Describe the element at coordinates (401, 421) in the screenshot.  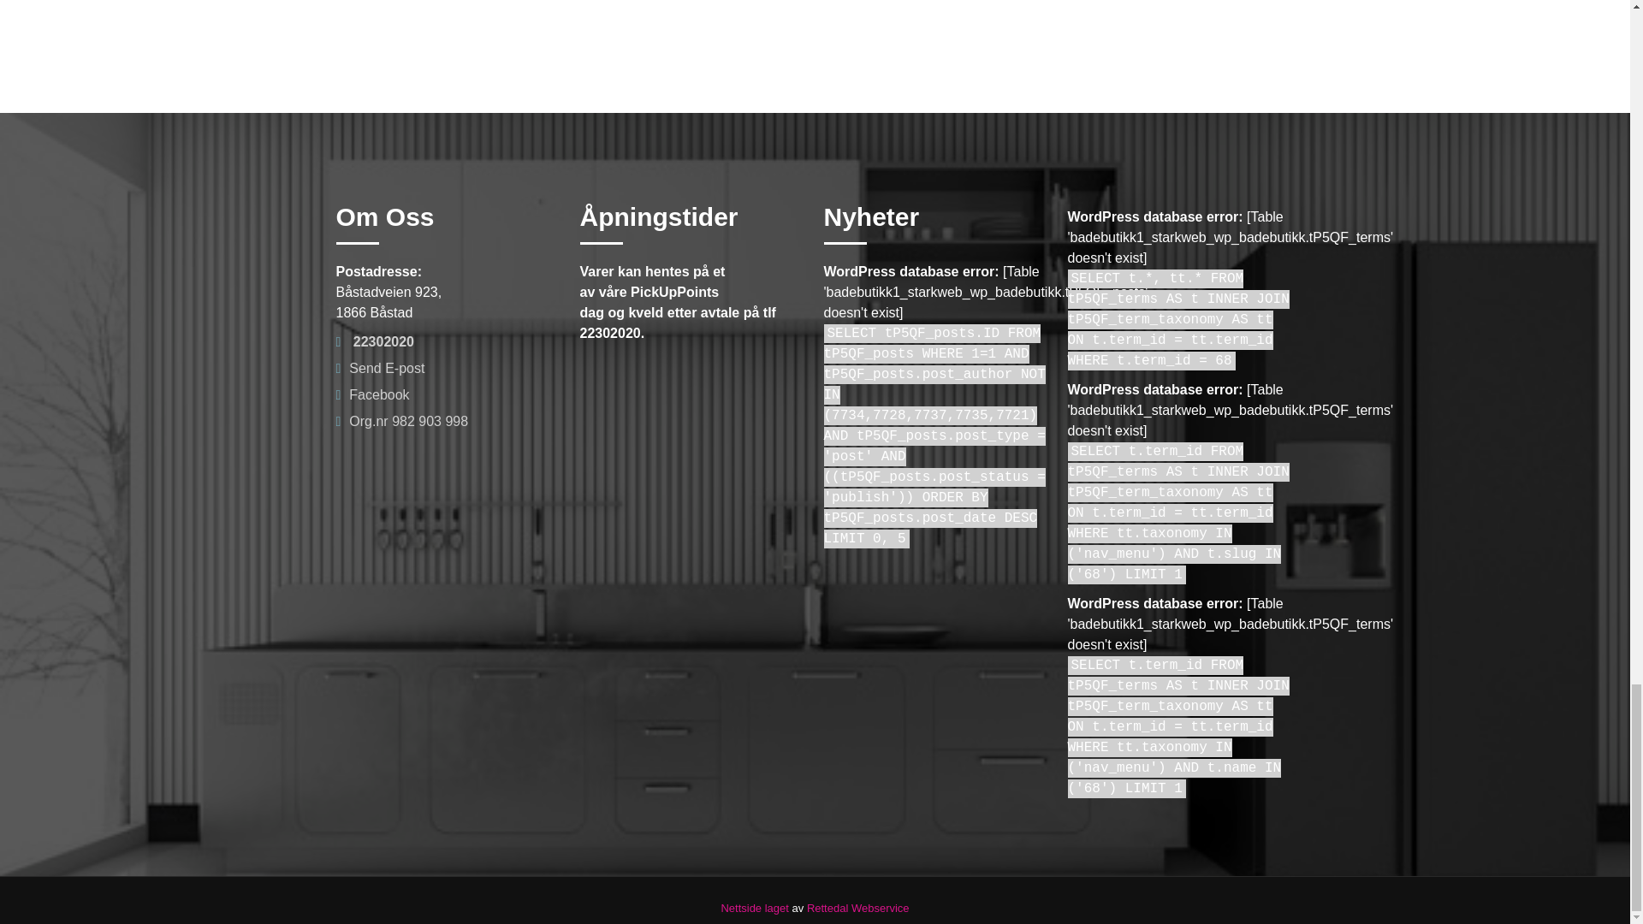
I see `Org.nr 982 903 998` at that location.